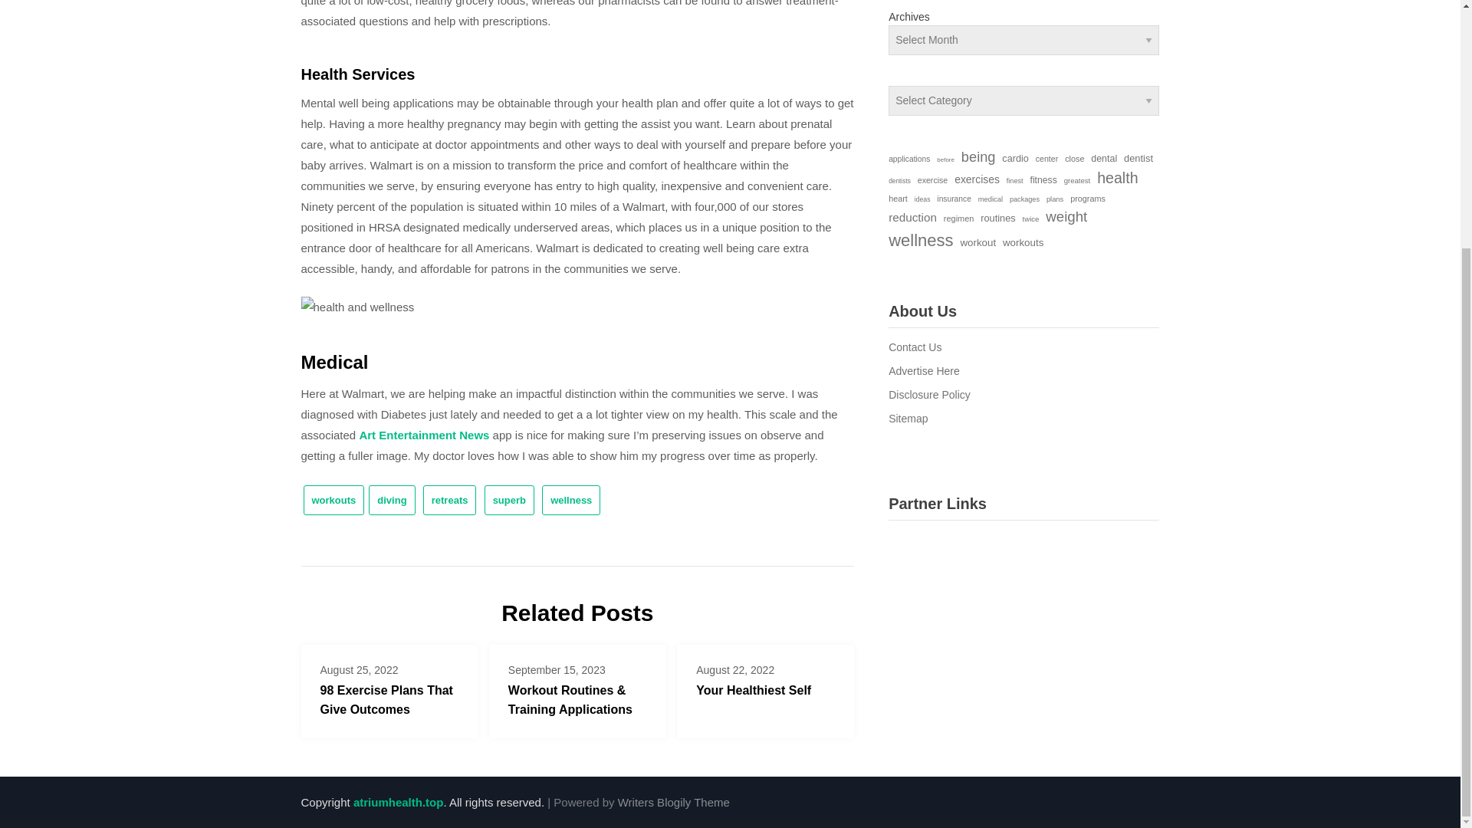 This screenshot has height=828, width=1472. What do you see at coordinates (334, 500) in the screenshot?
I see `workouts` at bounding box center [334, 500].